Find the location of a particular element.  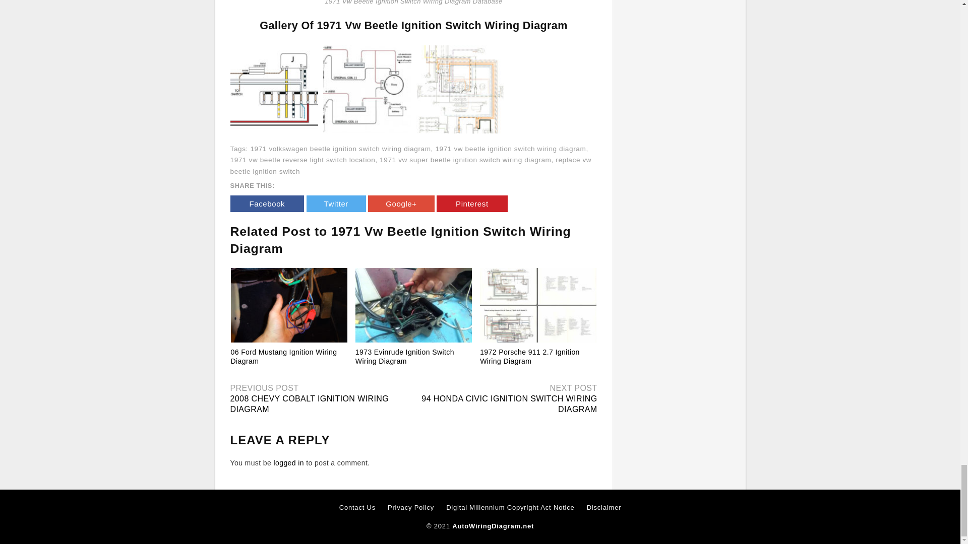

1971 Vw Beetle Ignition Switch Wiring Diagram Database is located at coordinates (367, 89).